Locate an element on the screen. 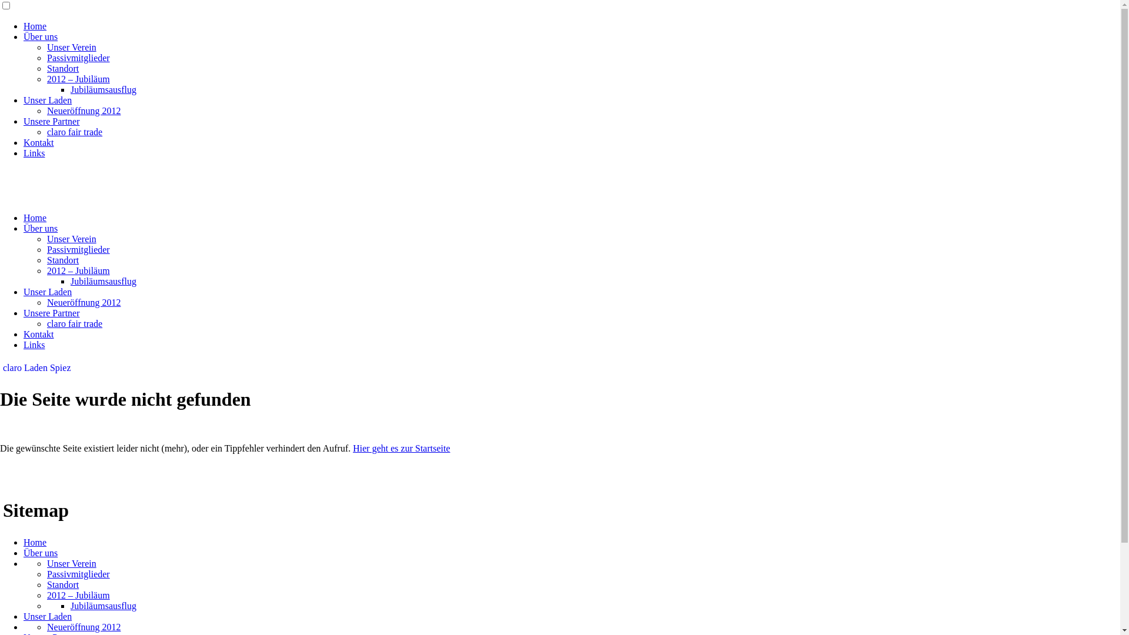 The height and width of the screenshot is (635, 1129). Hier geht es zur Startseite is located at coordinates (401, 448).